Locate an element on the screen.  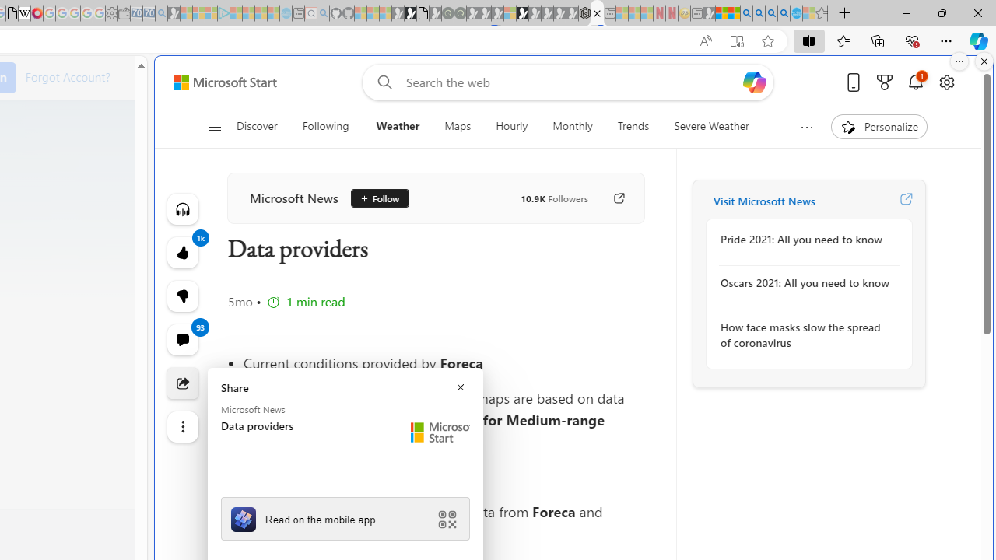
Nordace - Cooler Bags is located at coordinates (584, 14).